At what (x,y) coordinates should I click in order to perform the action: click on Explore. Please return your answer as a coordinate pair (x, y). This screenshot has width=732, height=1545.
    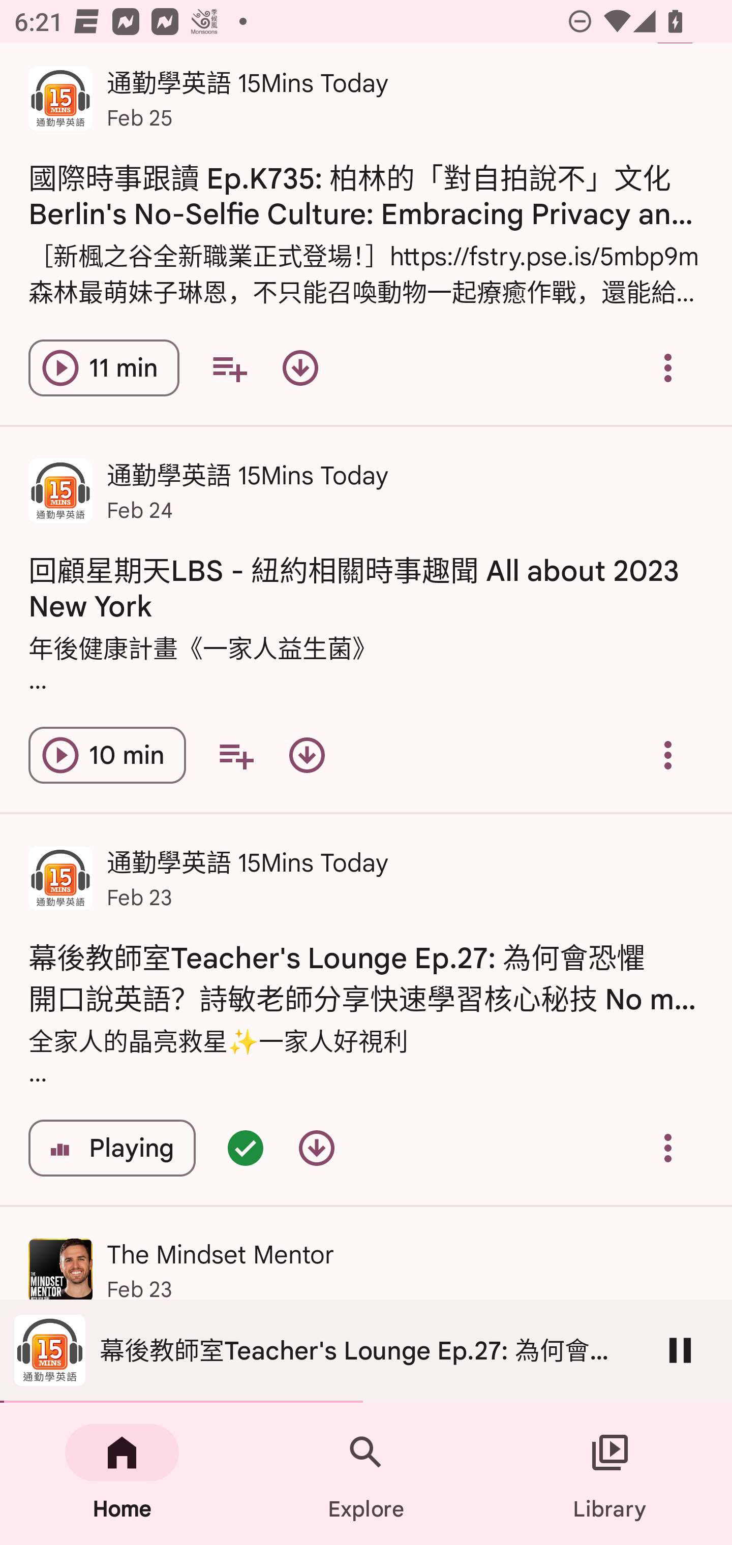
    Looking at the image, I should click on (366, 1474).